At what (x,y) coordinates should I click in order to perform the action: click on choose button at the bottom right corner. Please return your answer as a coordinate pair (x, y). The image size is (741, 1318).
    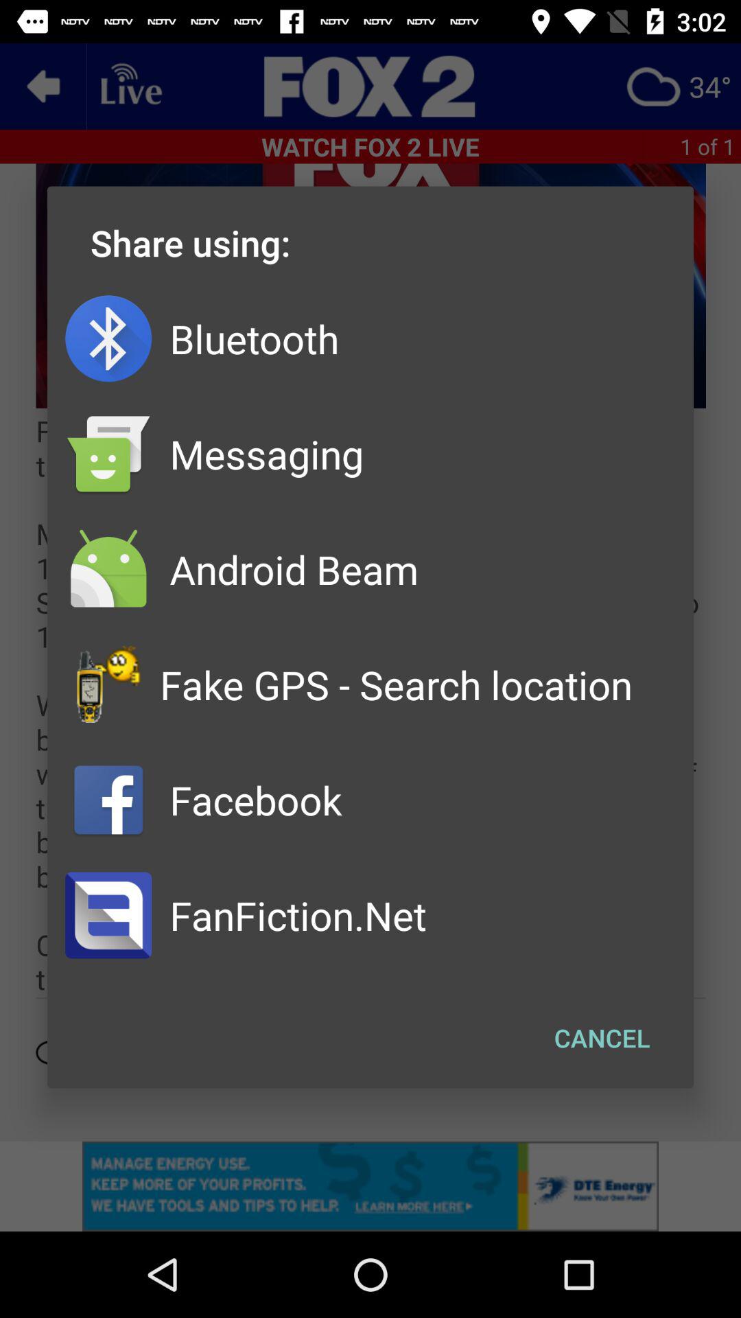
    Looking at the image, I should click on (602, 1038).